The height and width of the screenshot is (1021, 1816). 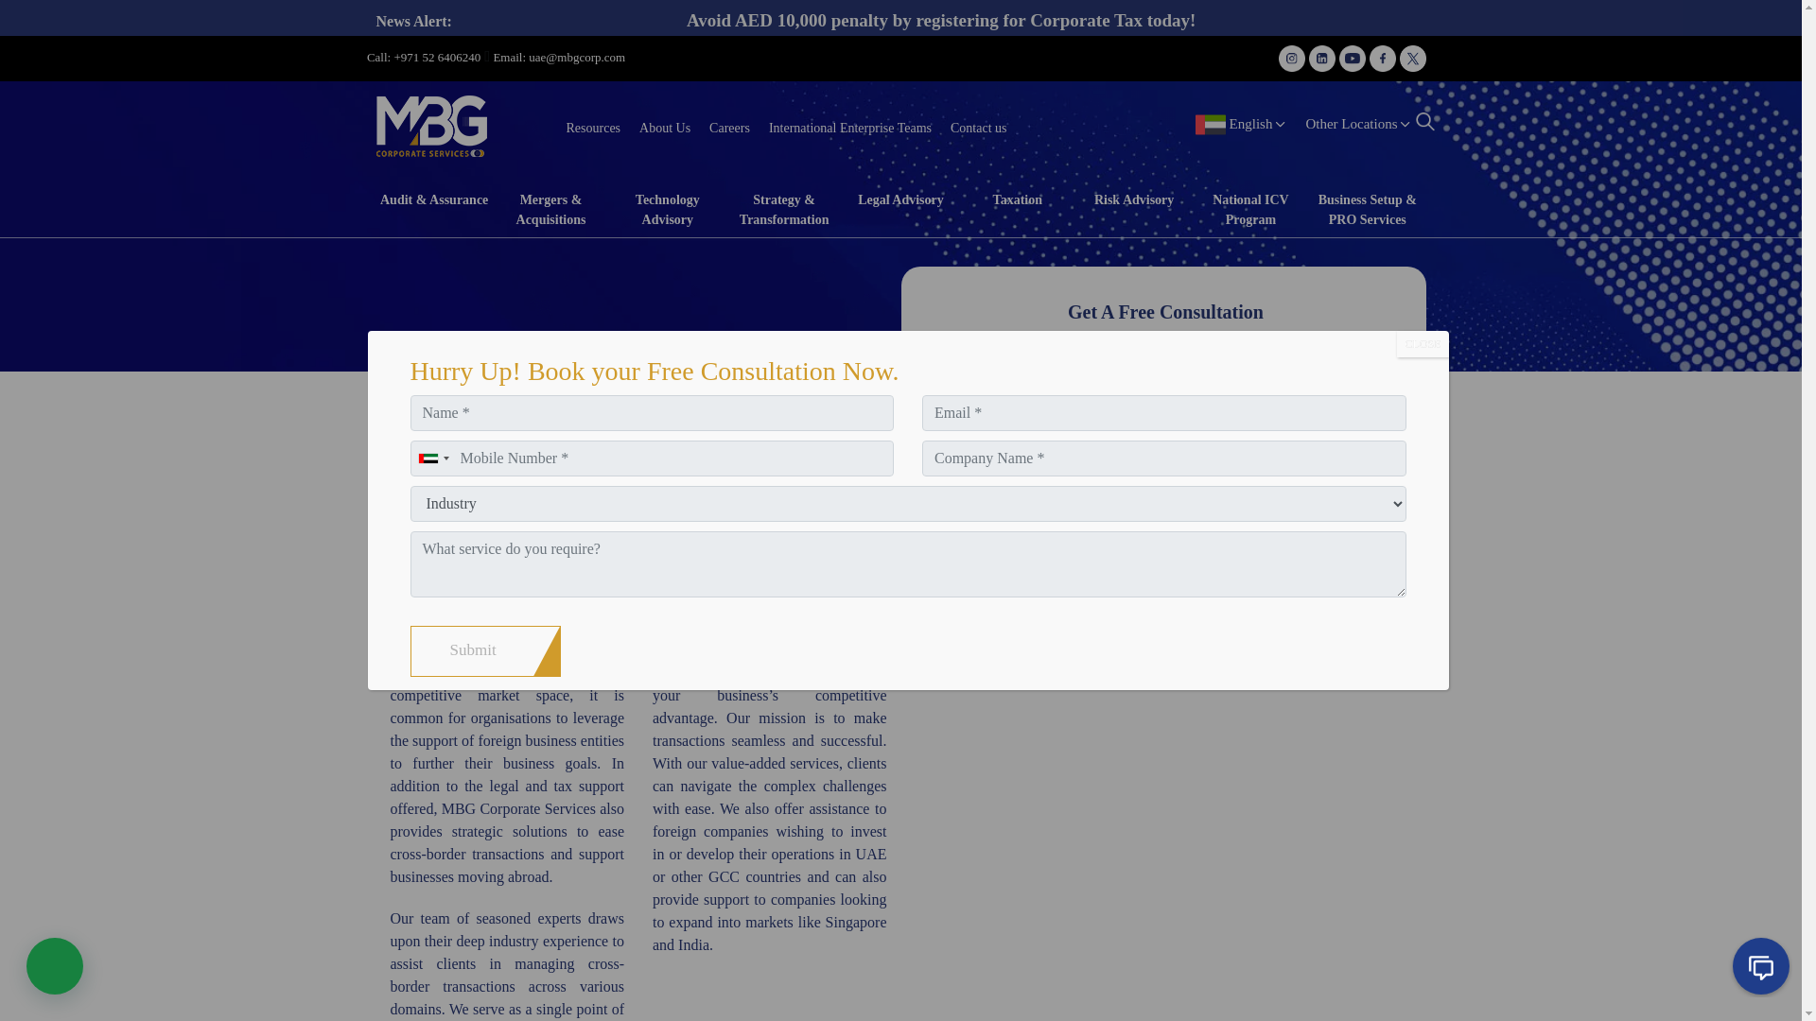 I want to click on English, so click(x=1258, y=123).